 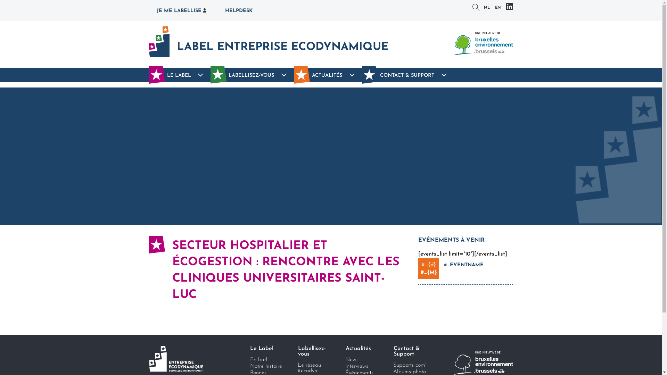 I want to click on LE LABEL, so click(x=180, y=75).